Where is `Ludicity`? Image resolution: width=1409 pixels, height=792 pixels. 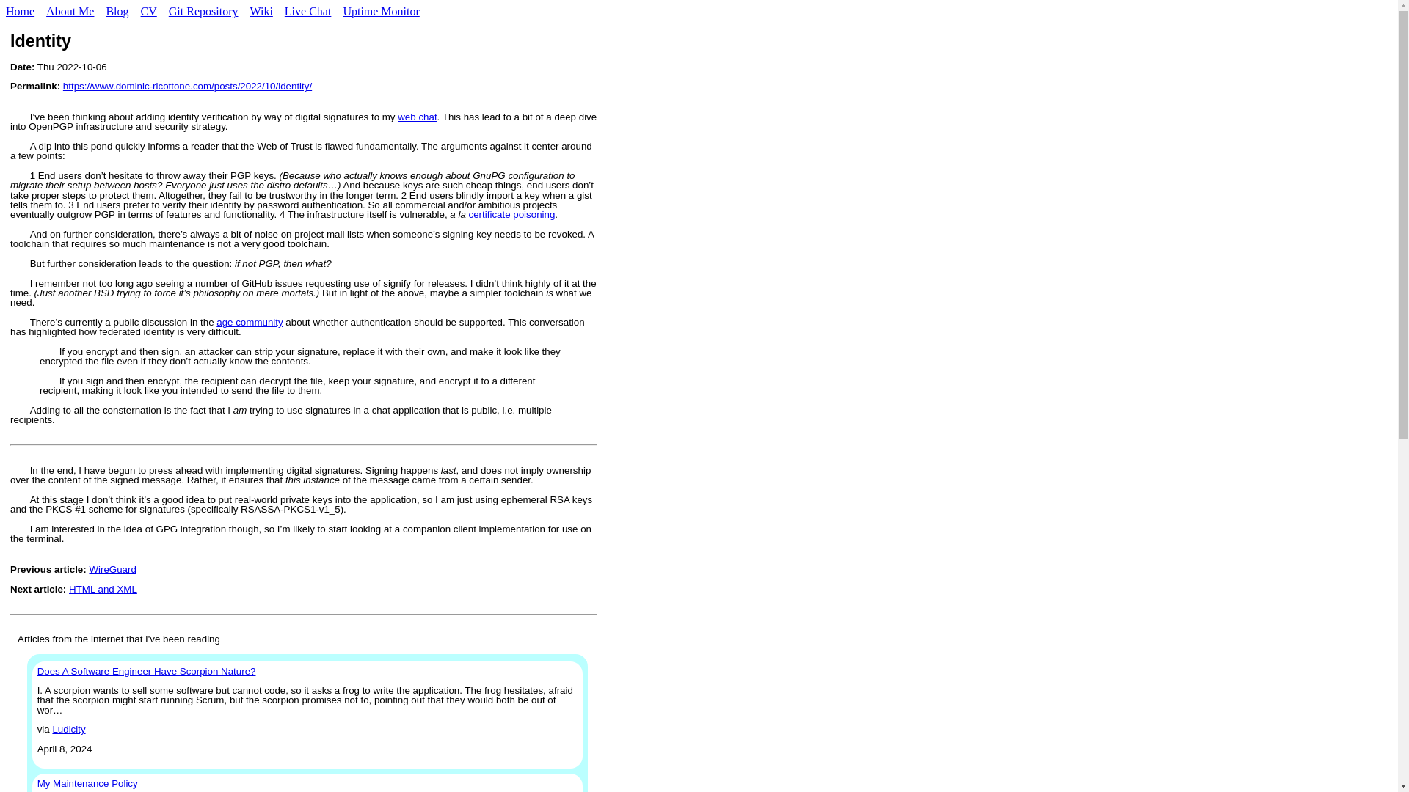
Ludicity is located at coordinates (68, 729).